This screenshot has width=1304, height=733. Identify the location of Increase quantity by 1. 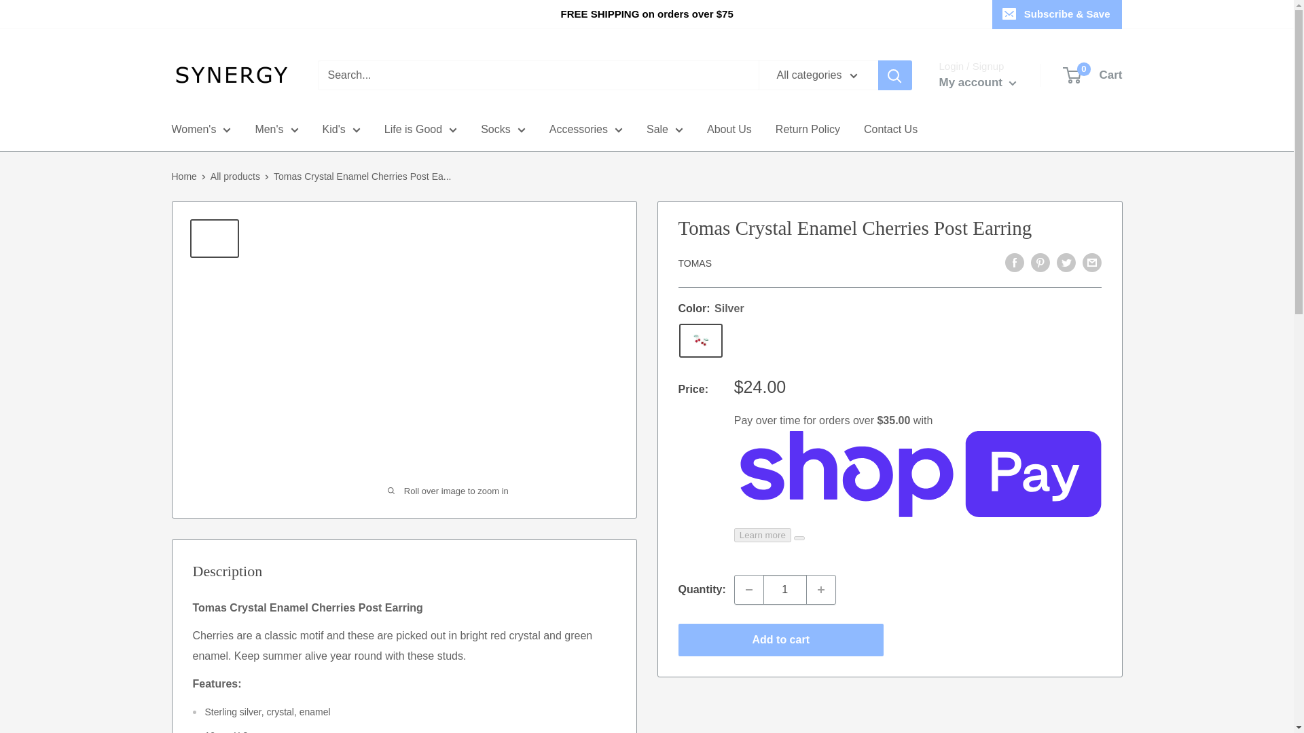
(821, 589).